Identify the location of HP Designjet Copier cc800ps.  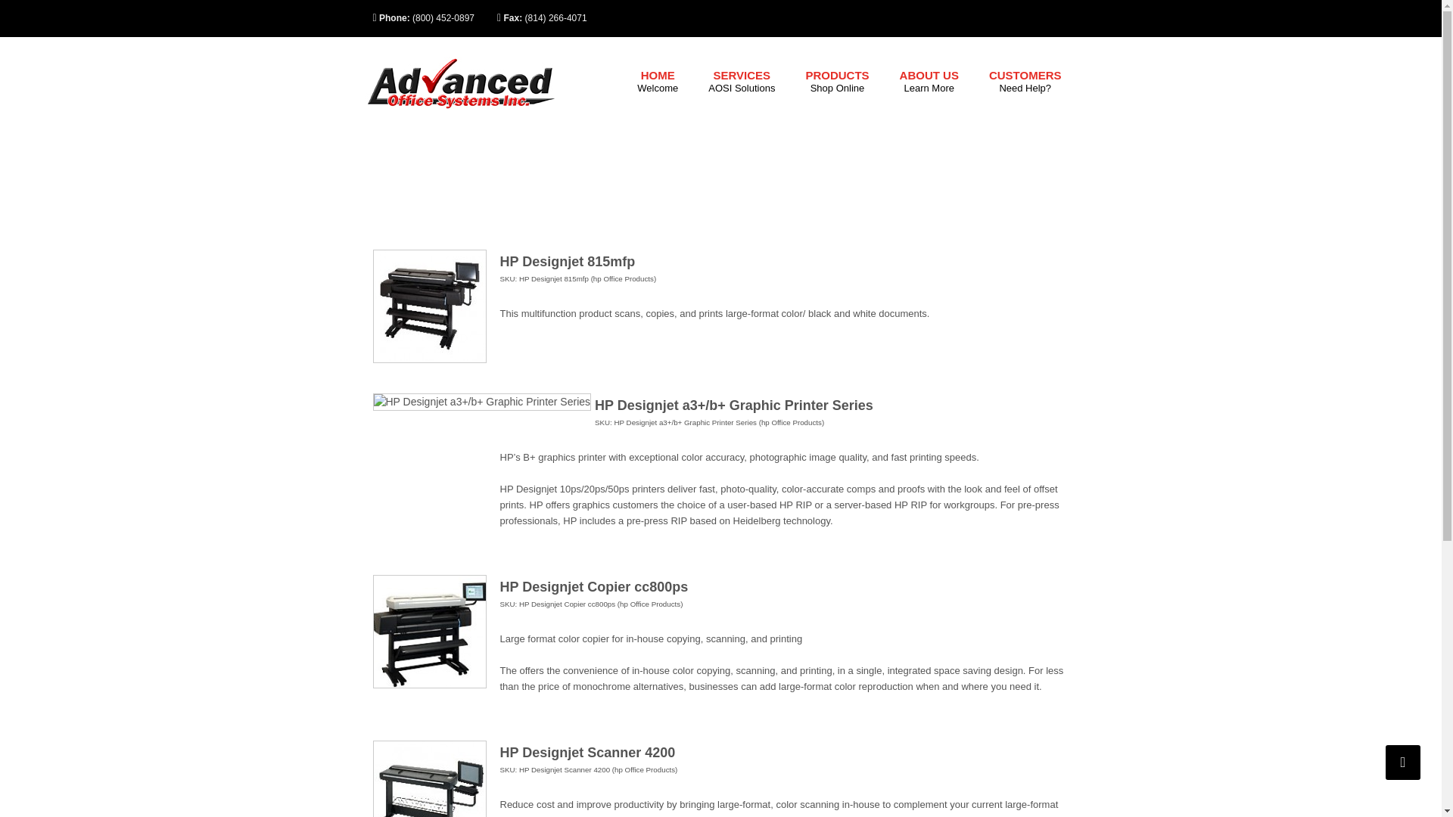
(837, 82).